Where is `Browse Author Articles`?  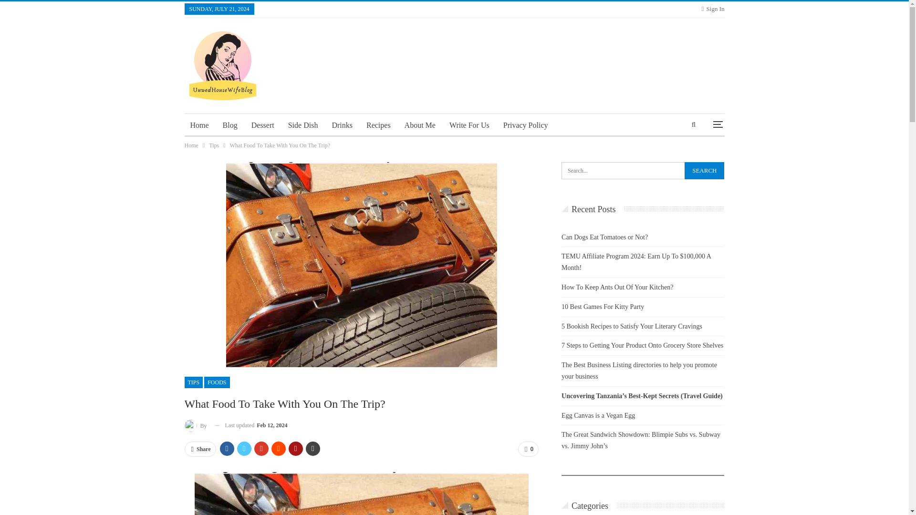 Browse Author Articles is located at coordinates (196, 425).